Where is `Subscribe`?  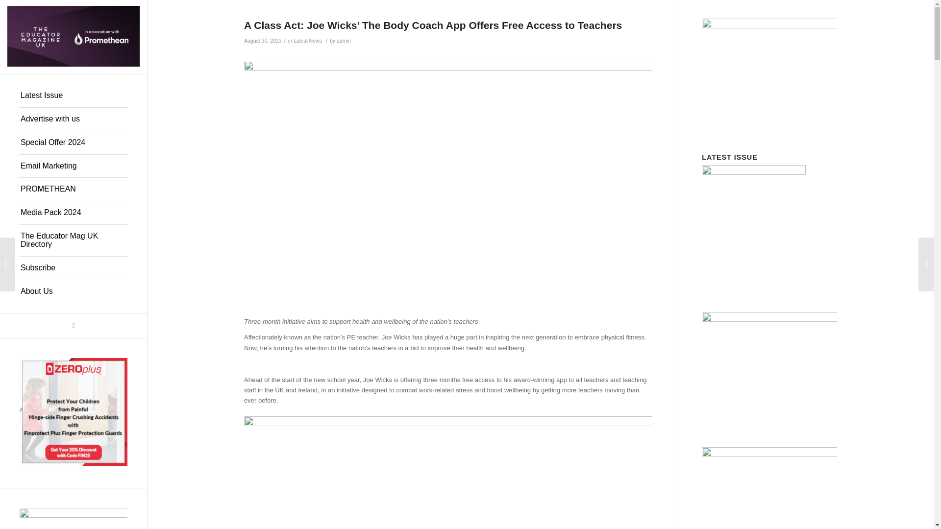
Subscribe is located at coordinates (74, 268).